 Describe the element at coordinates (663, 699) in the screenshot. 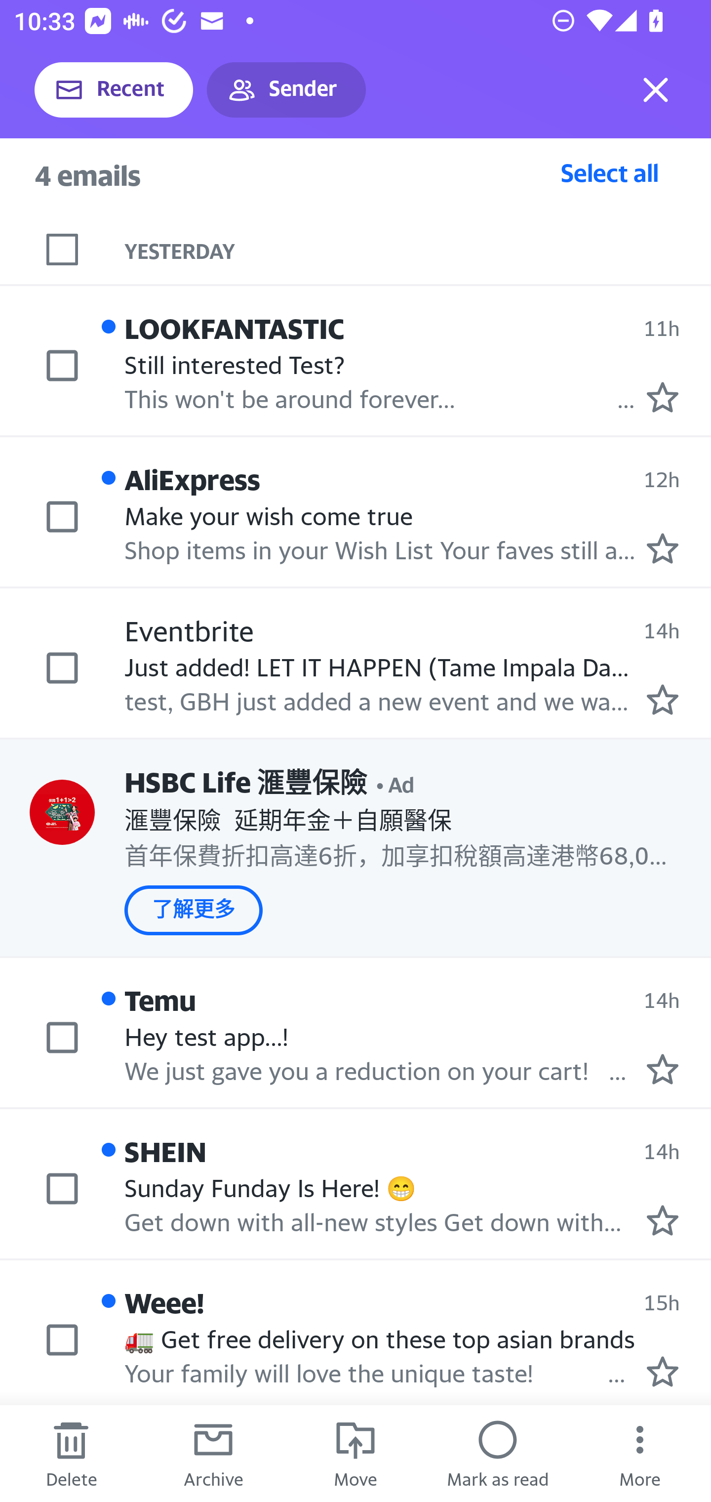

I see `Mark as starred.` at that location.